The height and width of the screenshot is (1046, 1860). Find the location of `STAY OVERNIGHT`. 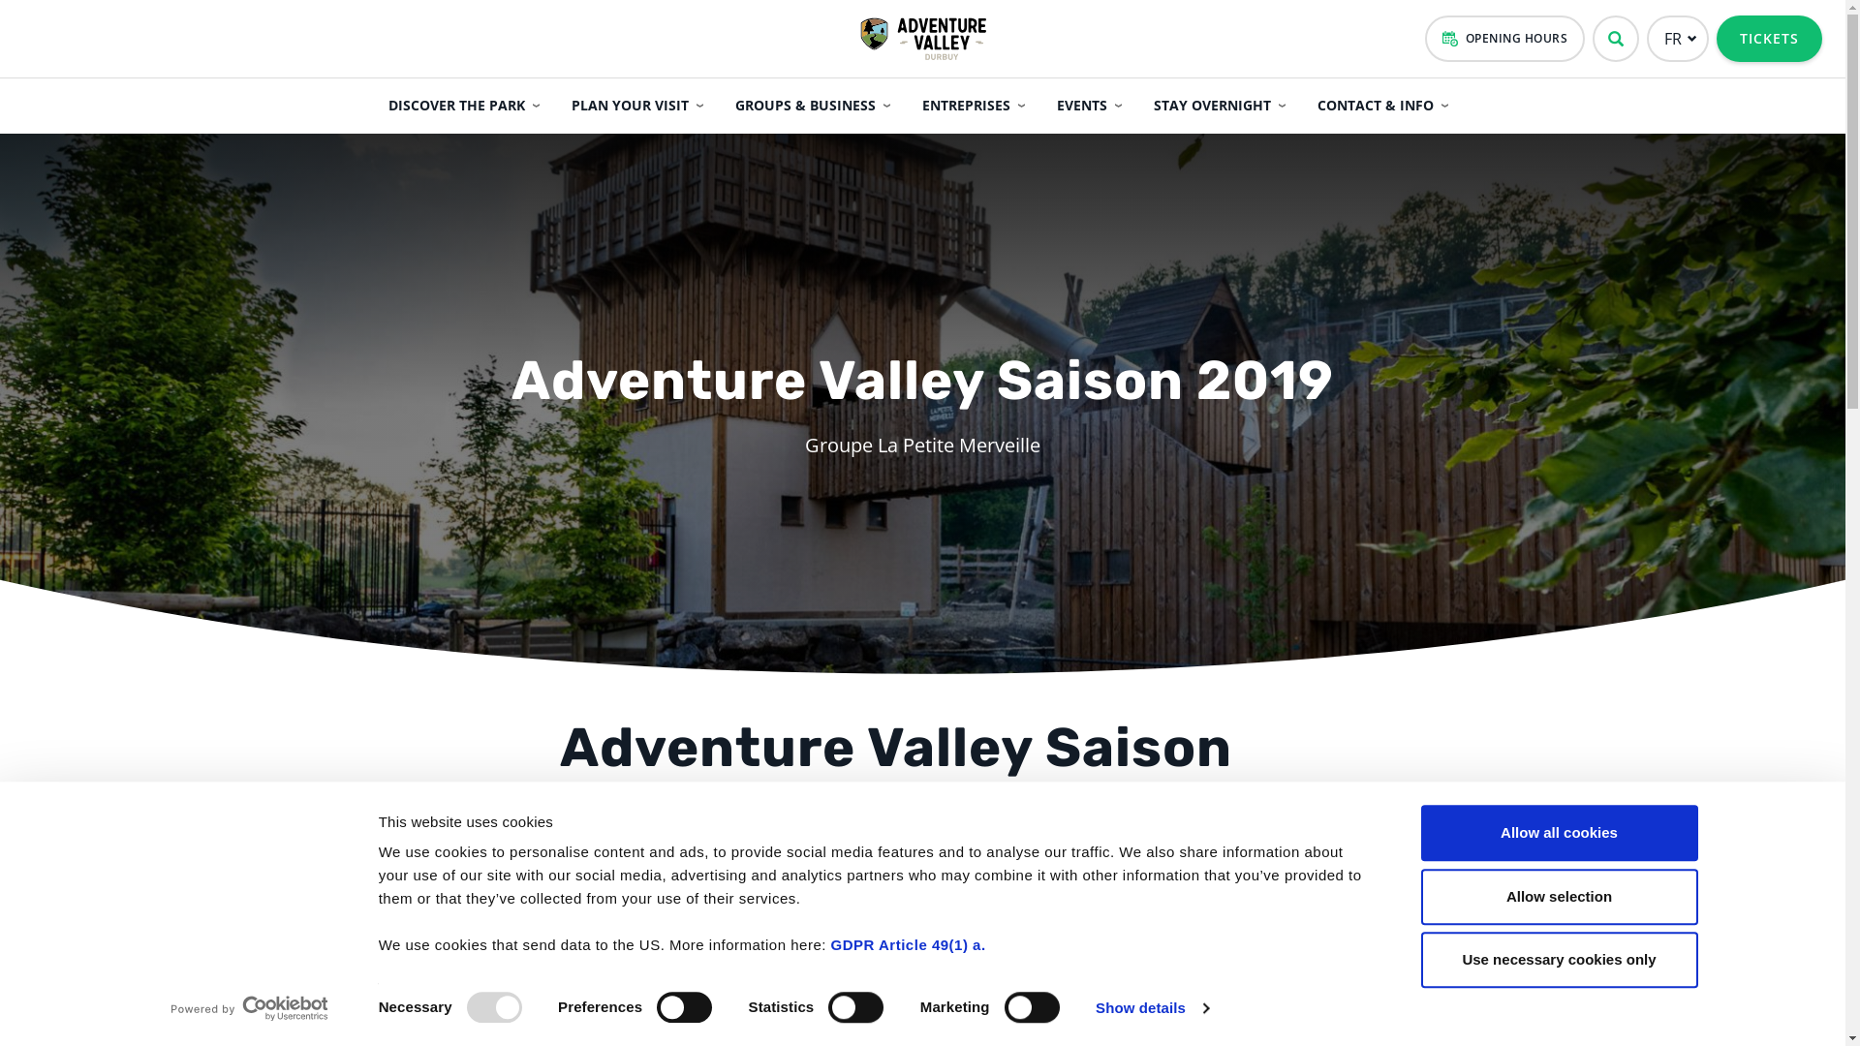

STAY OVERNIGHT is located at coordinates (1224, 106).